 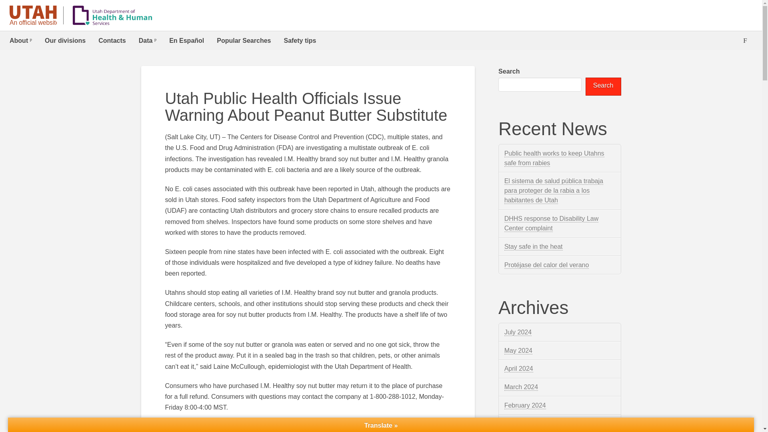 I want to click on Close official website popup, so click(x=6, y=44).